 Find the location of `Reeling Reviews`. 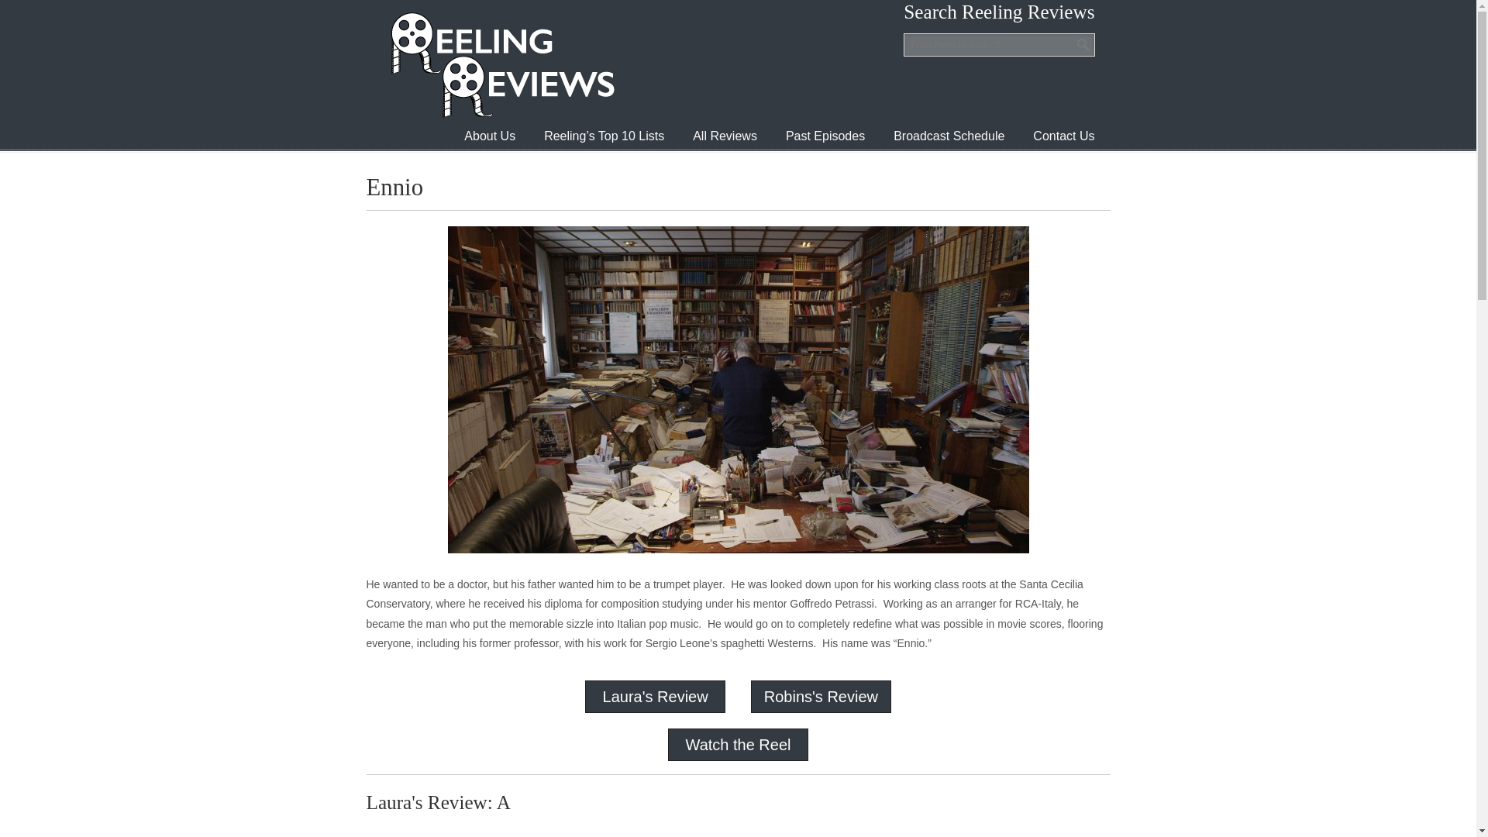

Reeling Reviews is located at coordinates (501, 64).